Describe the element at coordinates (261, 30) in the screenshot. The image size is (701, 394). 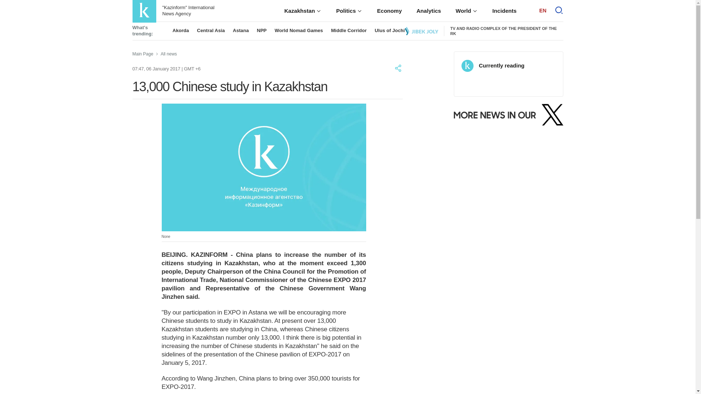
I see `NPP` at that location.